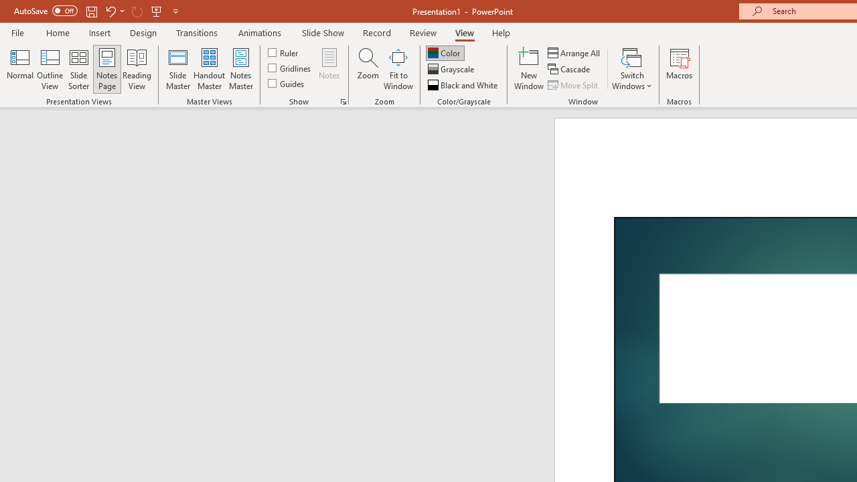  What do you see at coordinates (679, 68) in the screenshot?
I see `Macros` at bounding box center [679, 68].